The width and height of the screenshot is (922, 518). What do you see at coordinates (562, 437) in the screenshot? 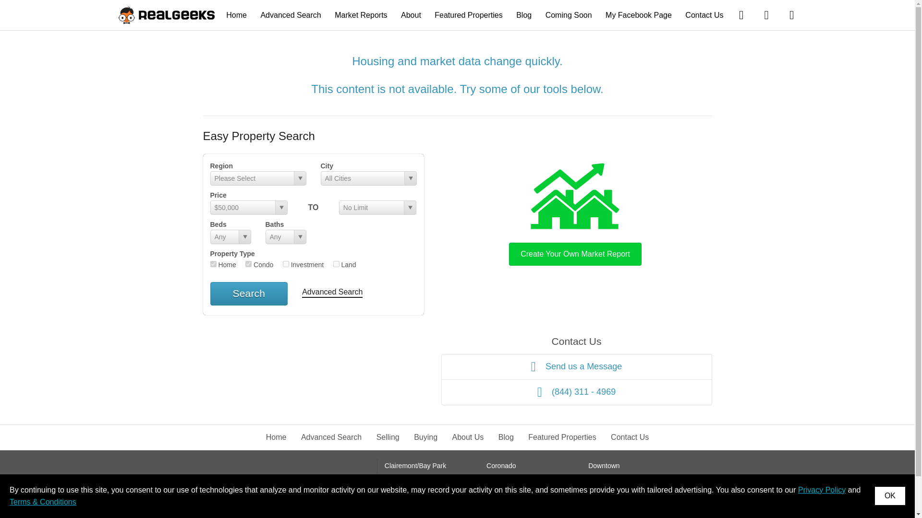
I see `Featured Properties` at bounding box center [562, 437].